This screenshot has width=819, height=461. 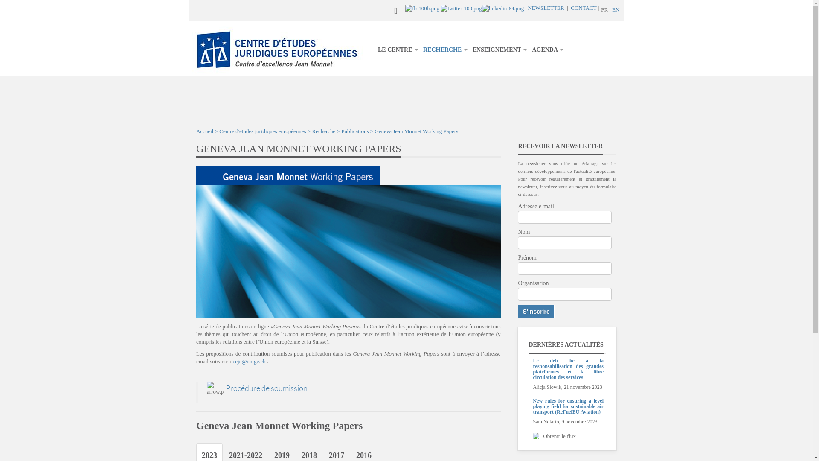 I want to click on Linkedin, so click(x=503, y=8).